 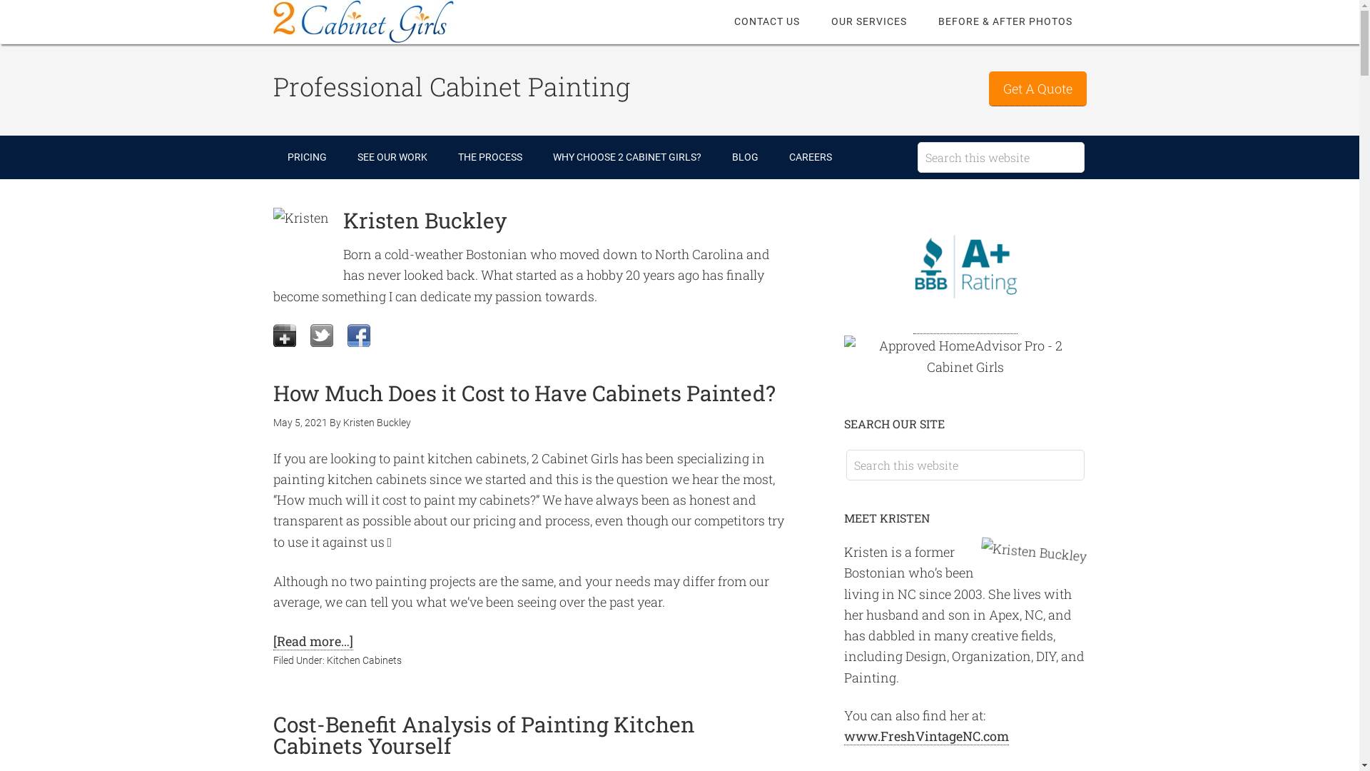 I want to click on Friend me on Facebook, so click(x=358, y=336).